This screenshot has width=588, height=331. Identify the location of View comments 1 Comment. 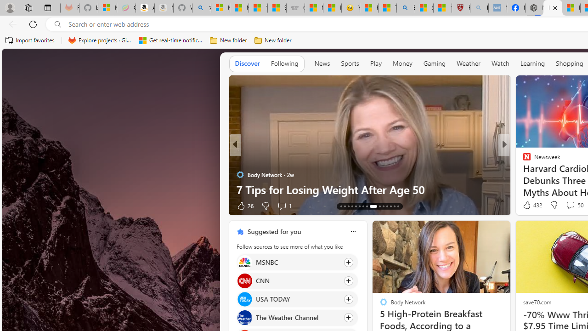
(282, 205).